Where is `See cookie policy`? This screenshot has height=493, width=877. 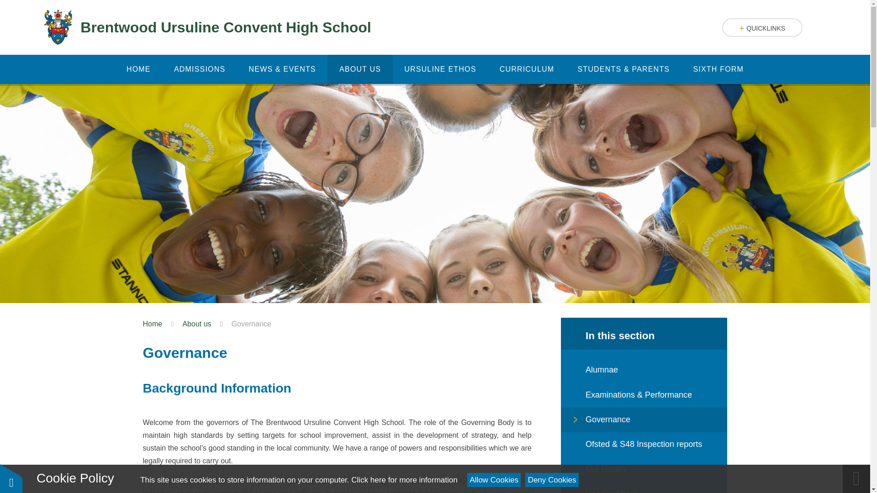
See cookie policy is located at coordinates (404, 480).